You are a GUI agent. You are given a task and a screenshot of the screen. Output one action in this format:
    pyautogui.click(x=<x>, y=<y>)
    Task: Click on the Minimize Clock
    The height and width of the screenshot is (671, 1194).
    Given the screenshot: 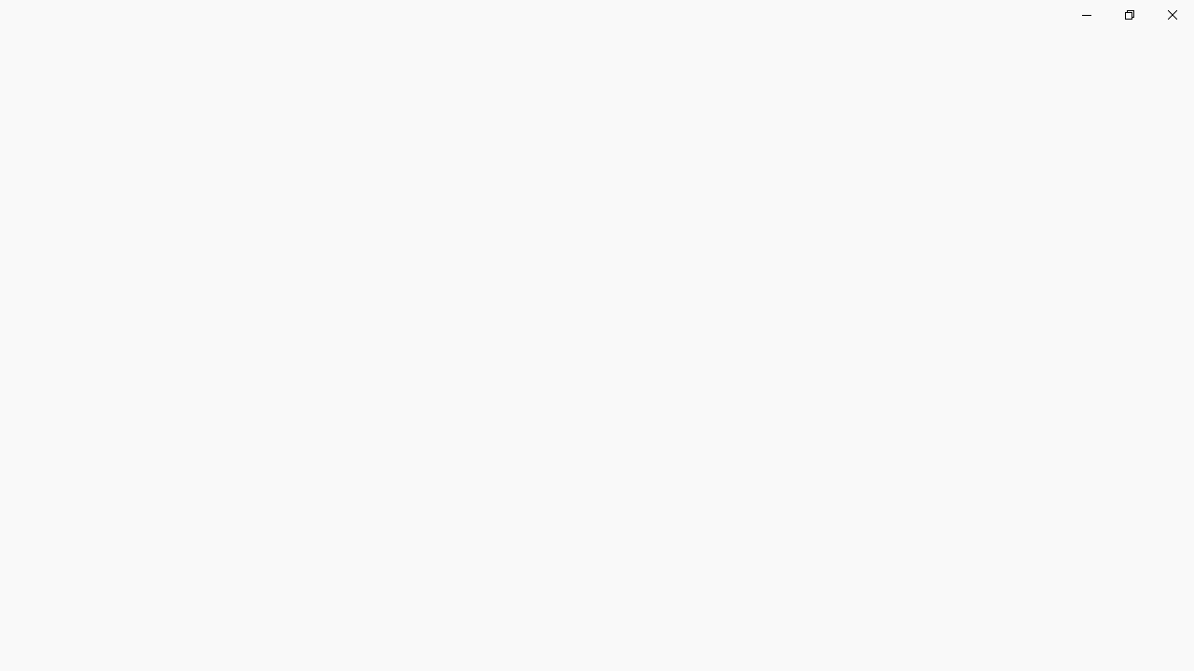 What is the action you would take?
    pyautogui.click(x=1086, y=15)
    